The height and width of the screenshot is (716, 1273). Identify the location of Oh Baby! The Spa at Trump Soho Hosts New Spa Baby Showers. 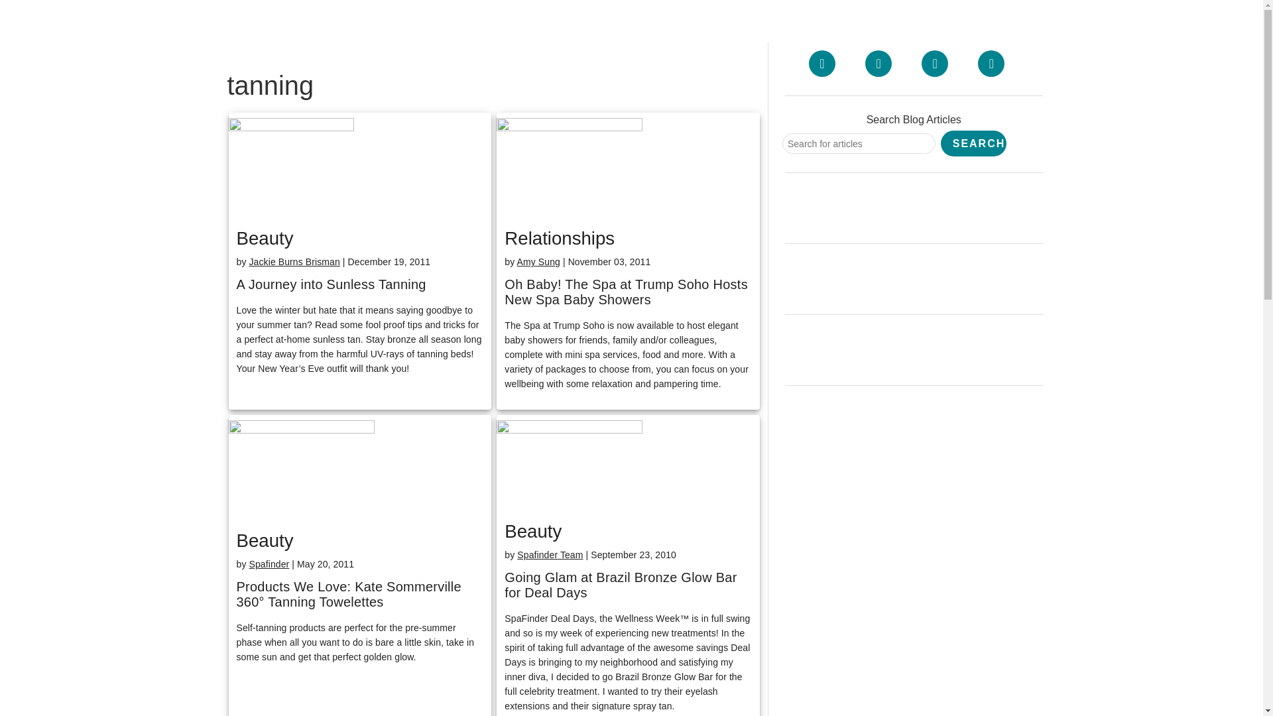
(628, 292).